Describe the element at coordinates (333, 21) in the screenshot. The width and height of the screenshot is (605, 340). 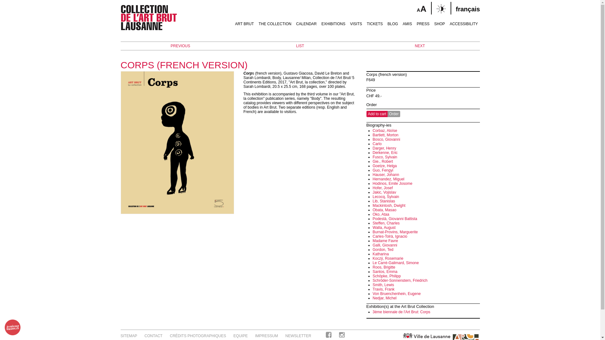
I see `EXHIBITIONS` at that location.